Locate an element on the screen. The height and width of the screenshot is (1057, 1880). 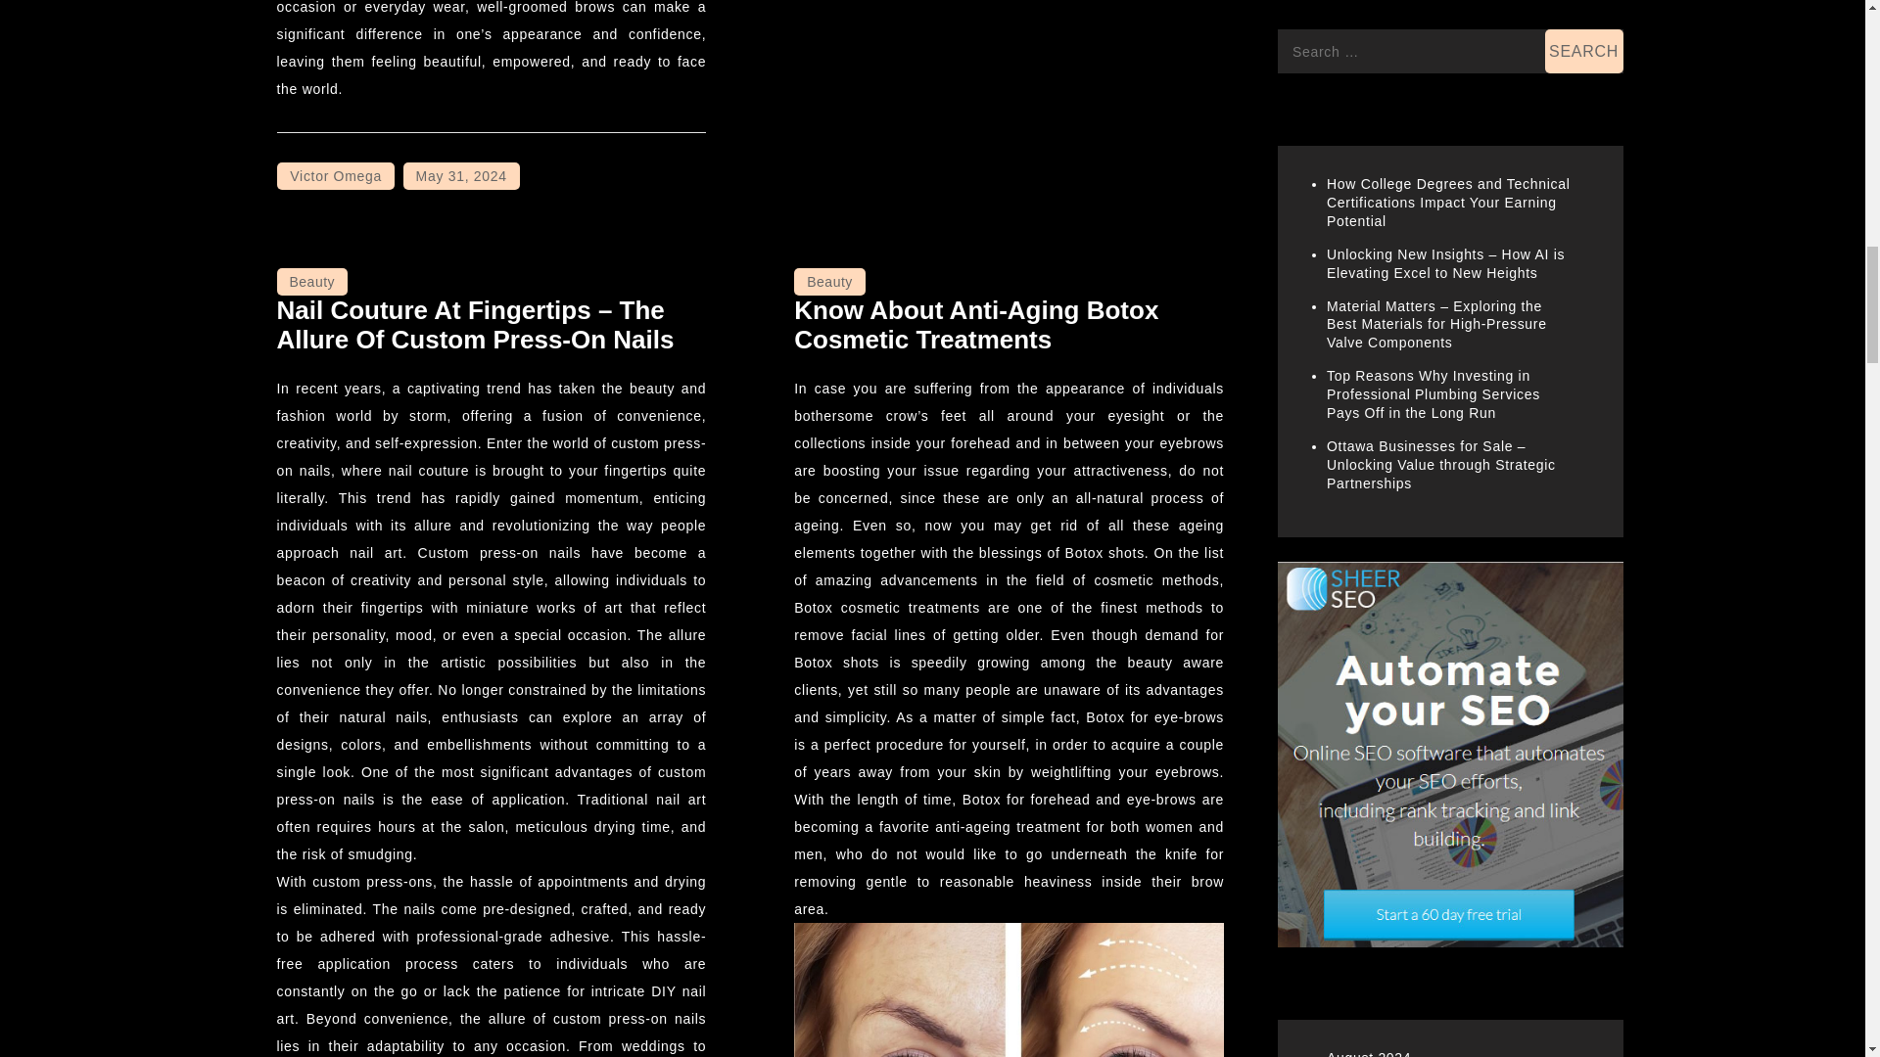
Beauty is located at coordinates (828, 282).